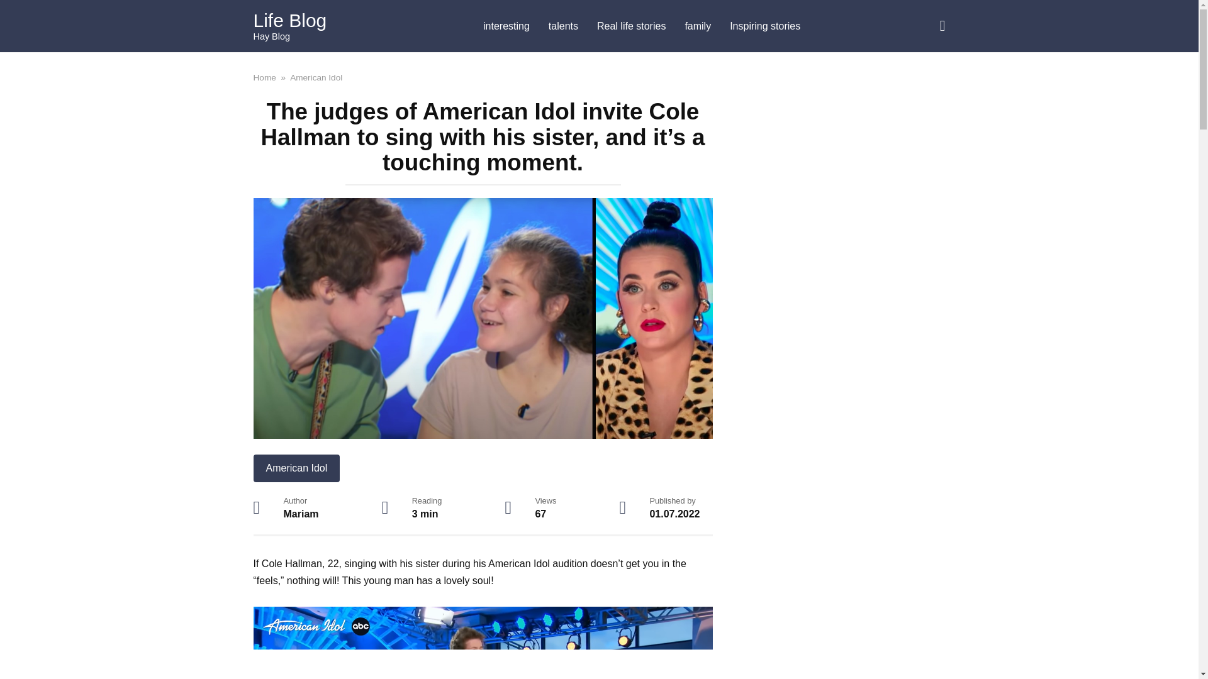 This screenshot has width=1208, height=679. Describe the element at coordinates (506, 26) in the screenshot. I see `interesting` at that location.